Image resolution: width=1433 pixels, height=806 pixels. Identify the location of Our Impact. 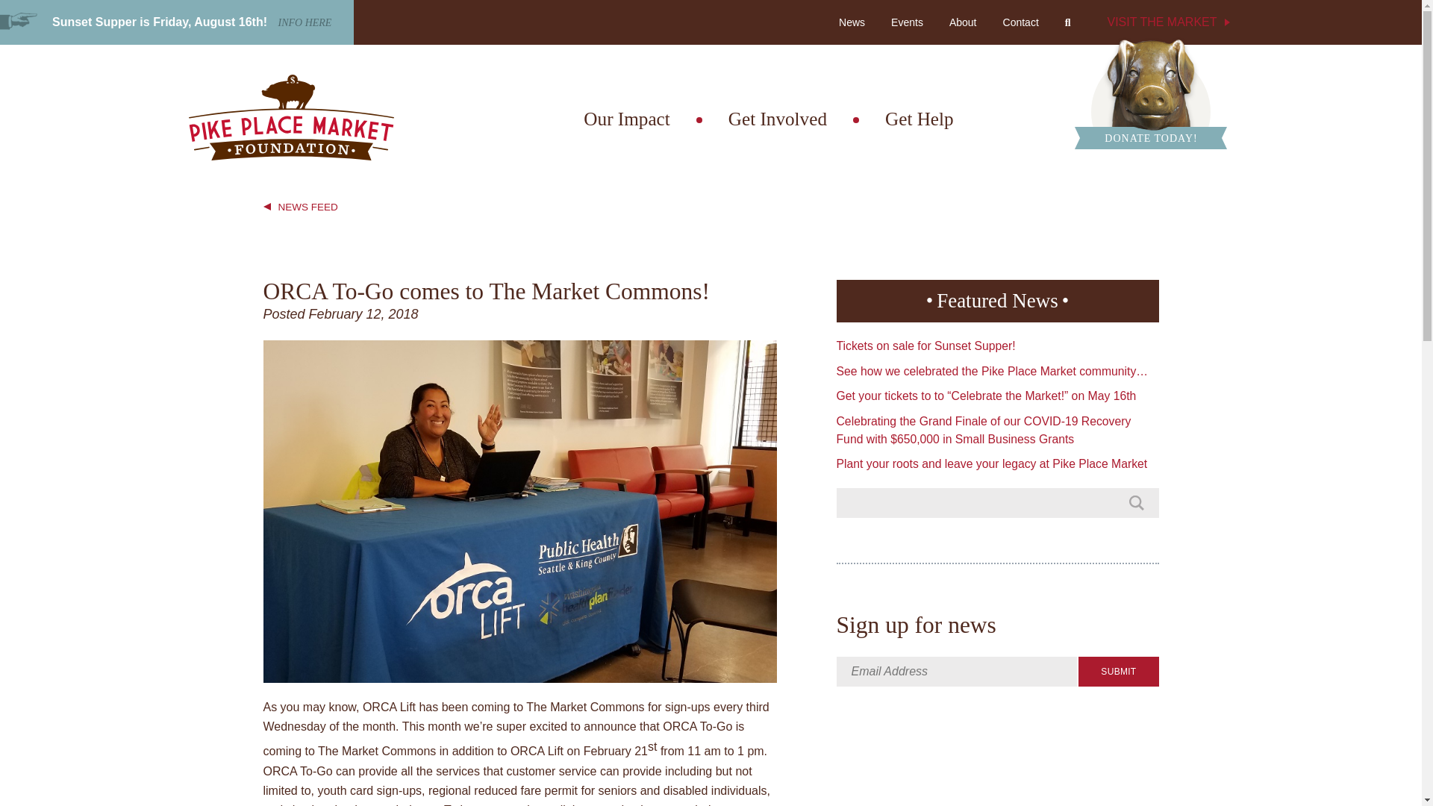
(625, 119).